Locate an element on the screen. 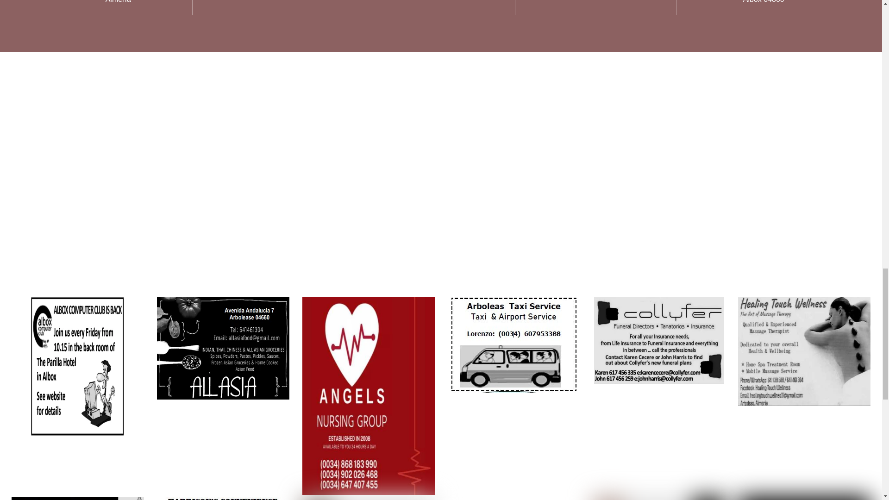 This screenshot has width=889, height=500. All Asia Dec 2023 is located at coordinates (223, 348).